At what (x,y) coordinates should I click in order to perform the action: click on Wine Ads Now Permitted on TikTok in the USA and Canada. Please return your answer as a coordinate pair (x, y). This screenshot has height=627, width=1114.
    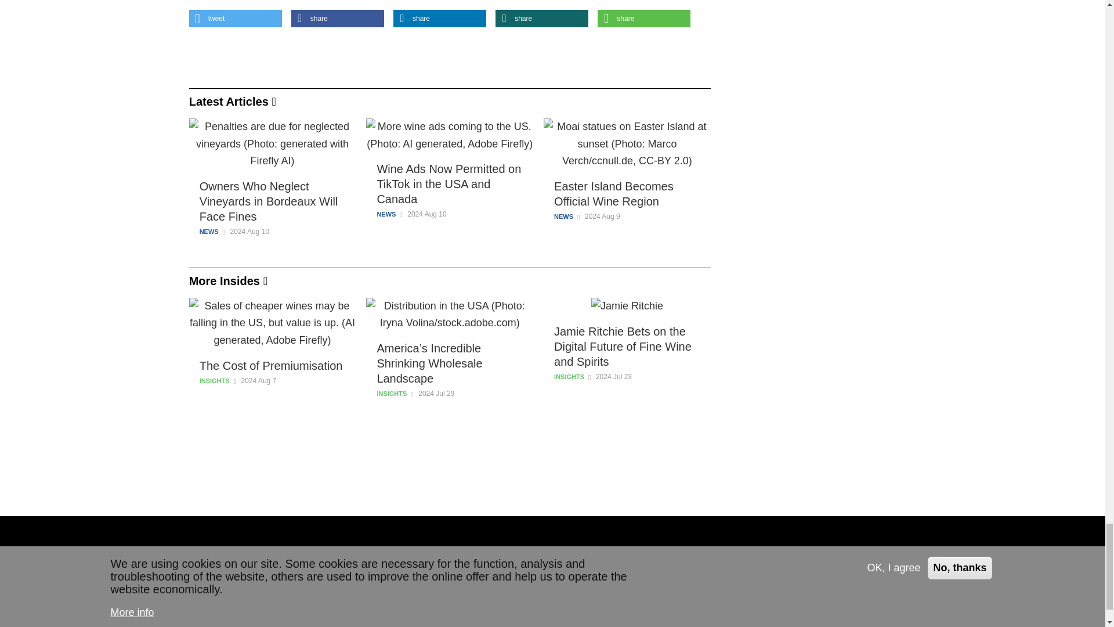
    Looking at the image, I should click on (449, 183).